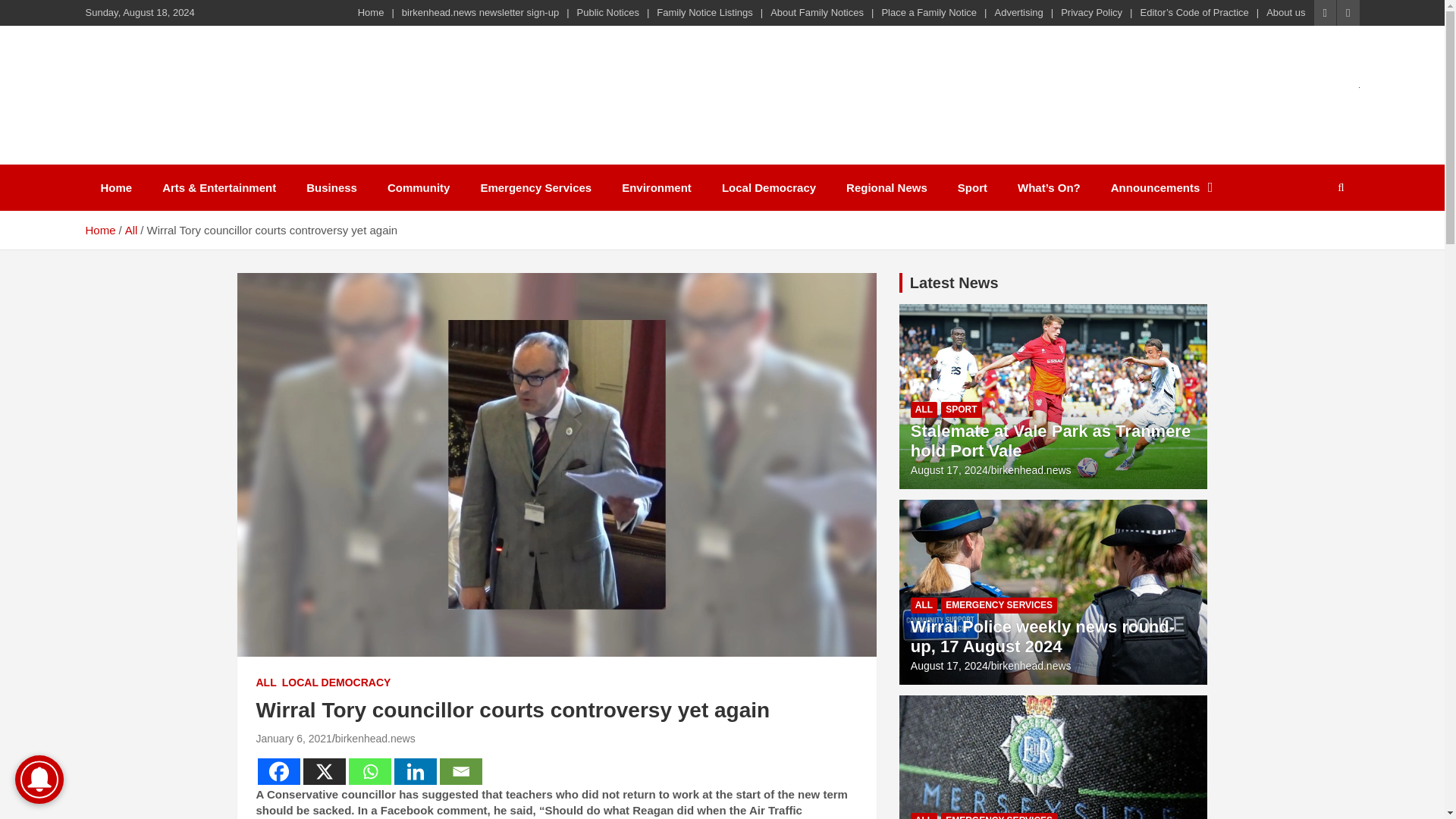  What do you see at coordinates (265, 683) in the screenshot?
I see `ALL` at bounding box center [265, 683].